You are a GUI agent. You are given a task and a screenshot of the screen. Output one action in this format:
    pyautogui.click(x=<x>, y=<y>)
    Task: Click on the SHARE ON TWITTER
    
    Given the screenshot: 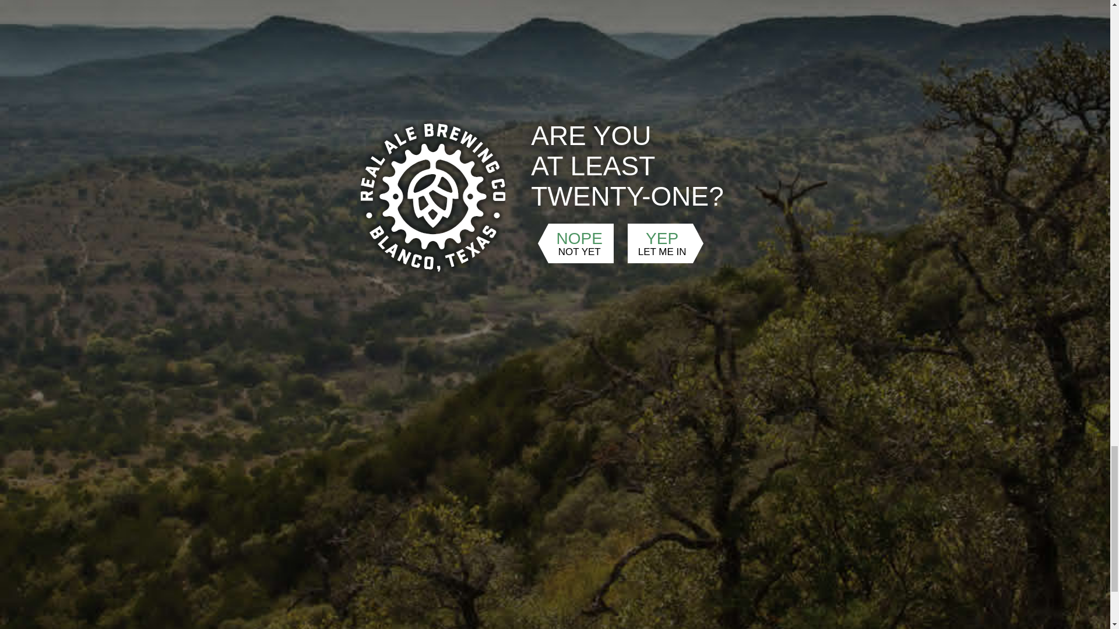 What is the action you would take?
    pyautogui.click(x=483, y=367)
    